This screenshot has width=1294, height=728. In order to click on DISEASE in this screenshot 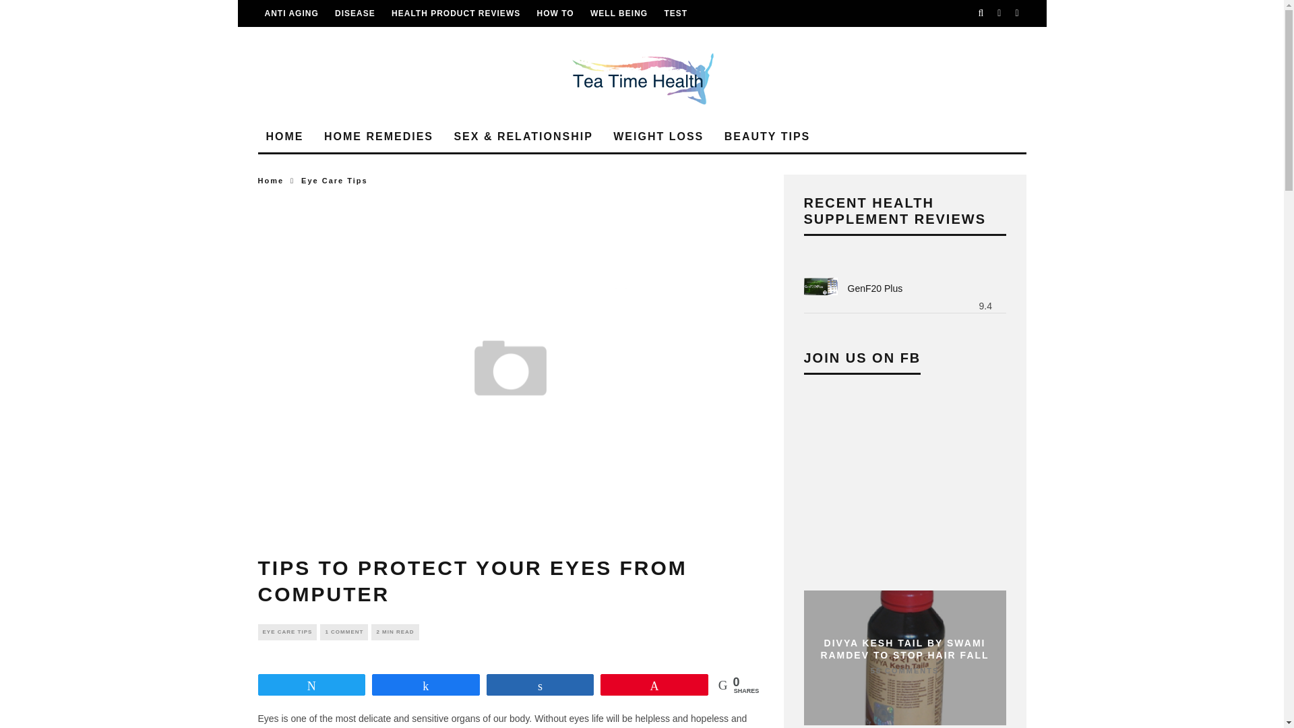, I will do `click(355, 13)`.